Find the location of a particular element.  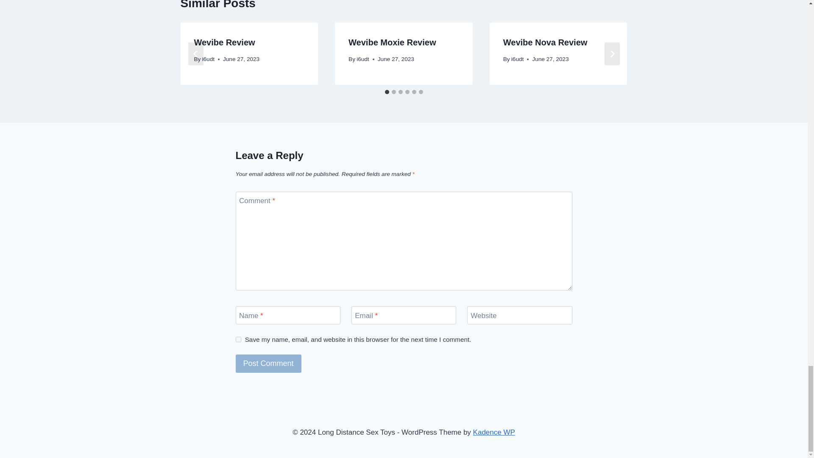

Post Comment is located at coordinates (268, 363).